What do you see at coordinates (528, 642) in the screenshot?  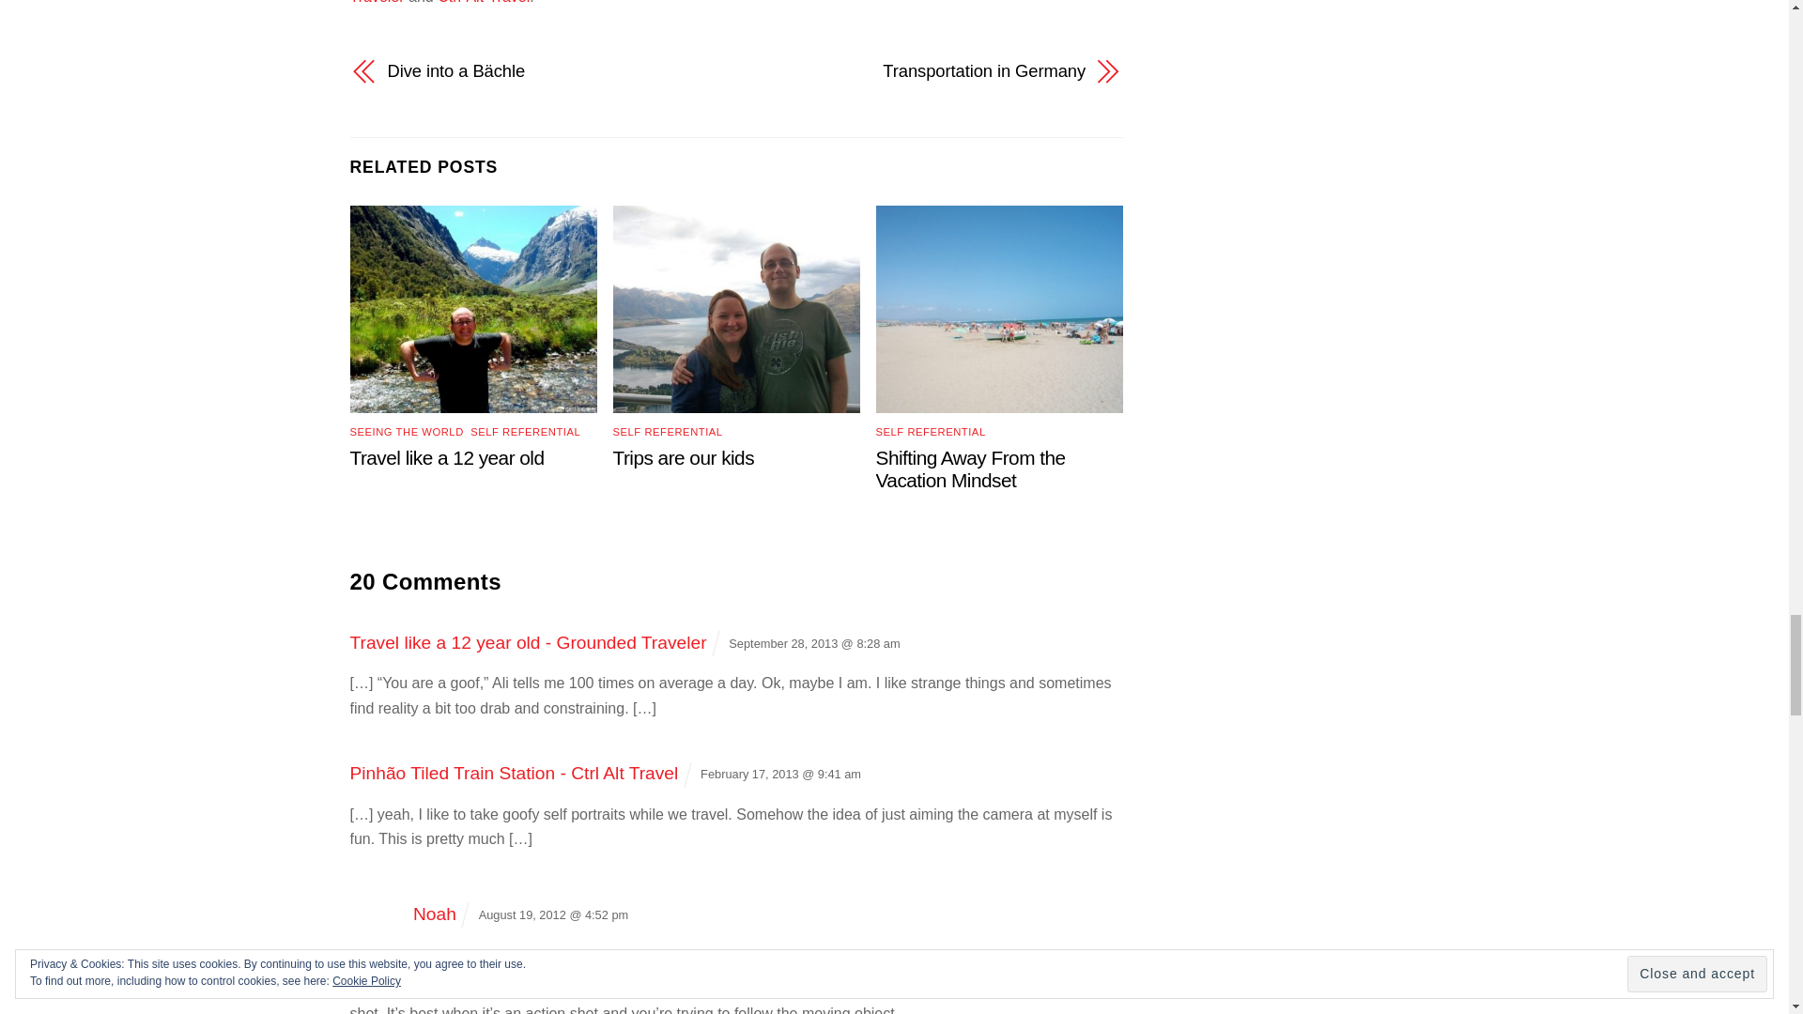 I see `Travel like a 12 year old - Grounded Traveler` at bounding box center [528, 642].